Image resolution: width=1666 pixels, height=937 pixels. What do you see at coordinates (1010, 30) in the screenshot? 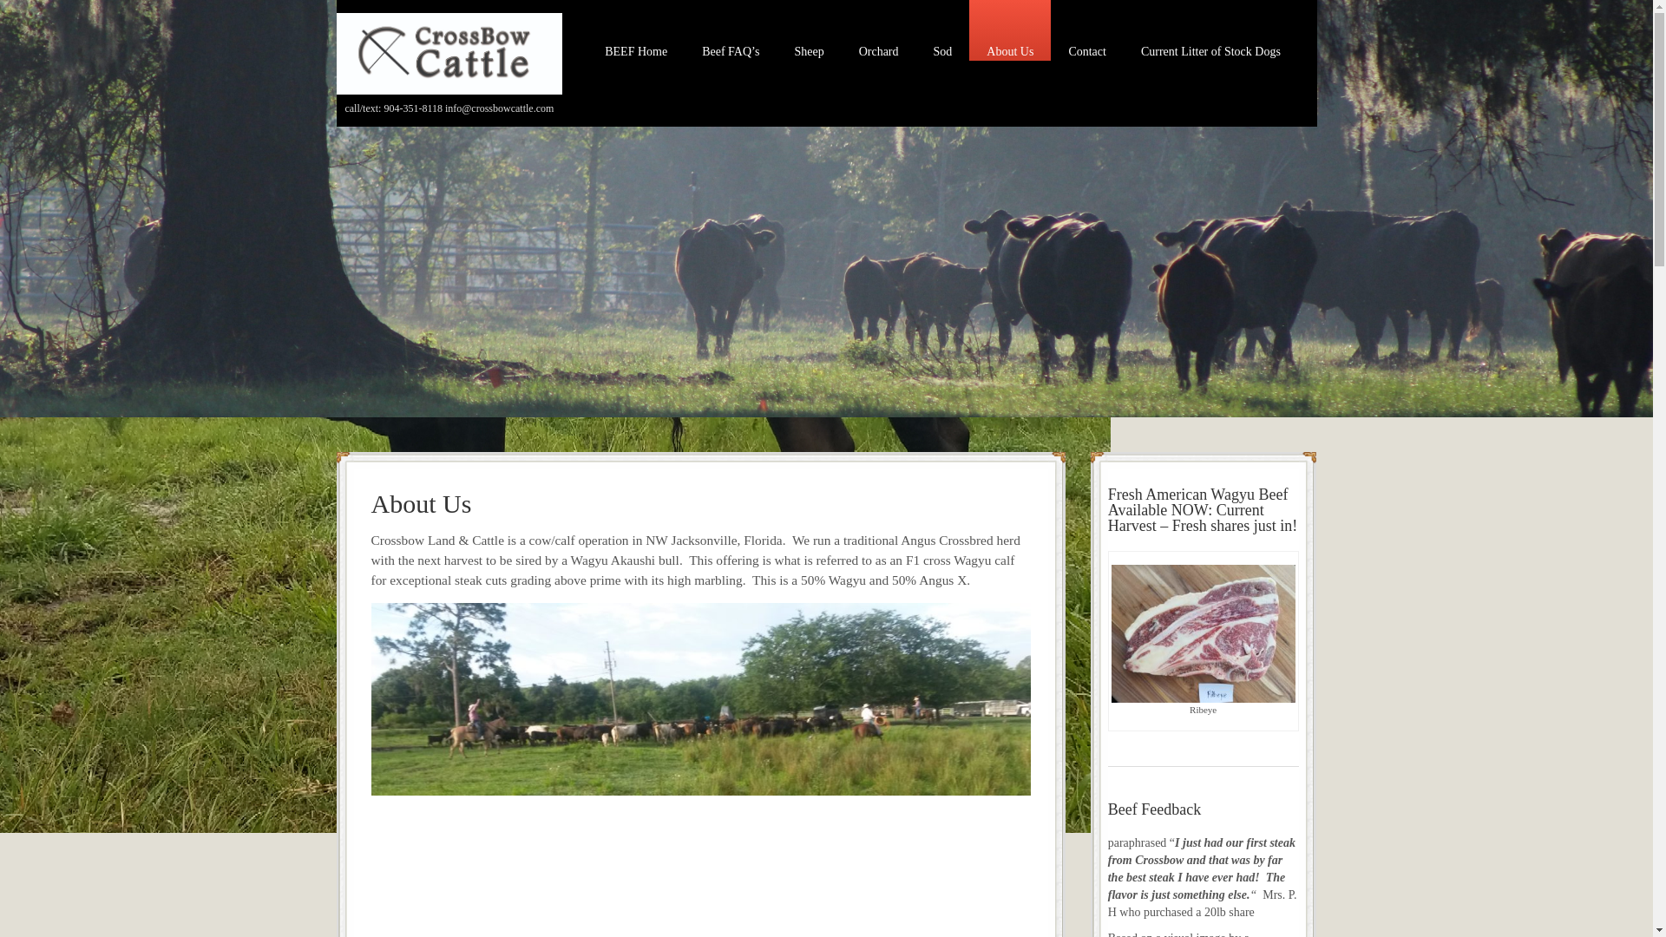
I see `About Us` at bounding box center [1010, 30].